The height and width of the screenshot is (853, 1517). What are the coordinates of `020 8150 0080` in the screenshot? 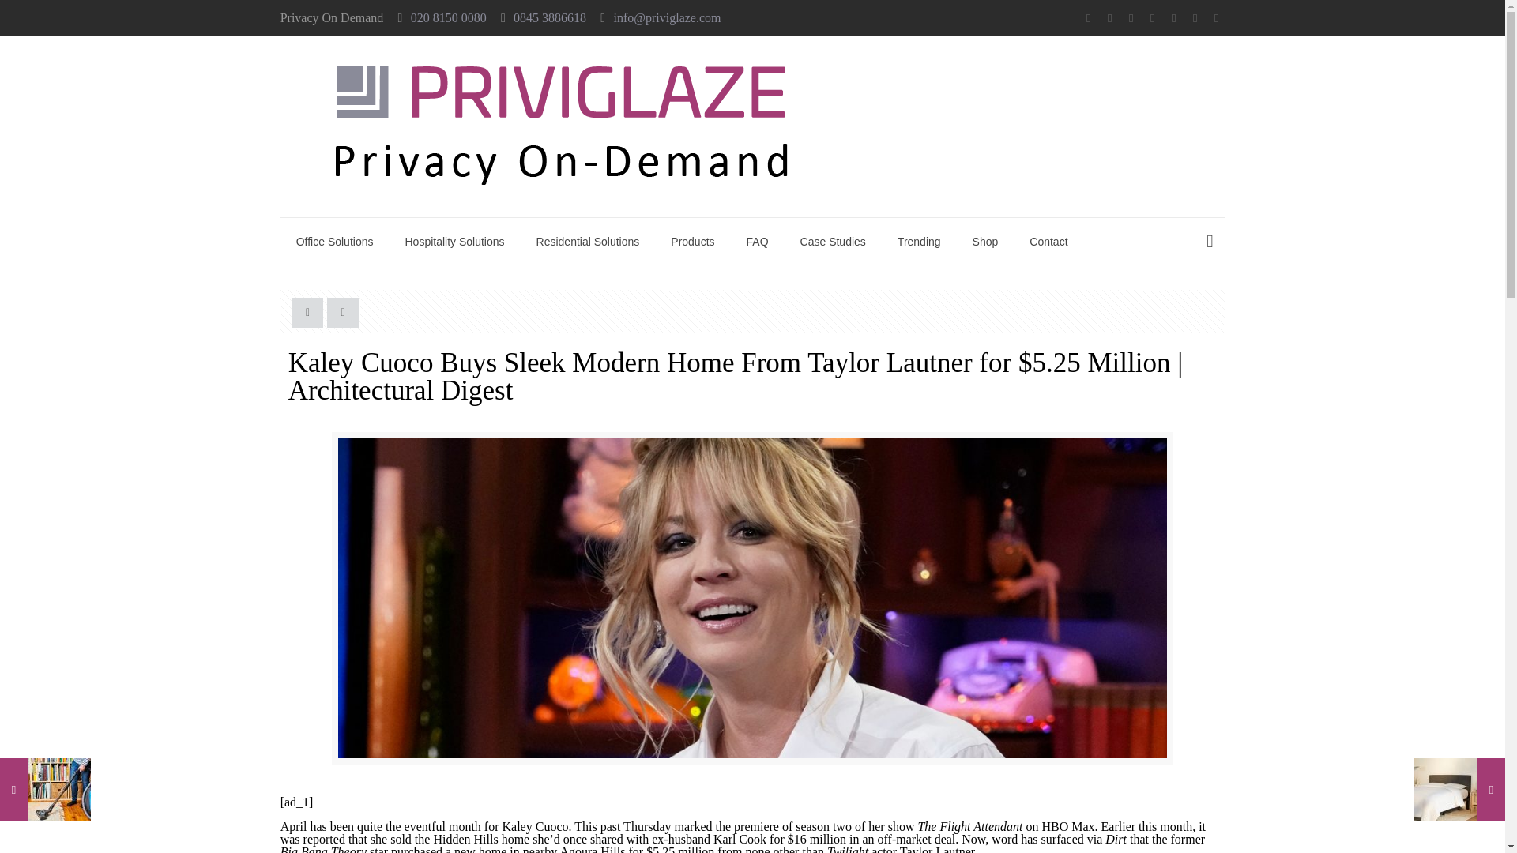 It's located at (449, 17).